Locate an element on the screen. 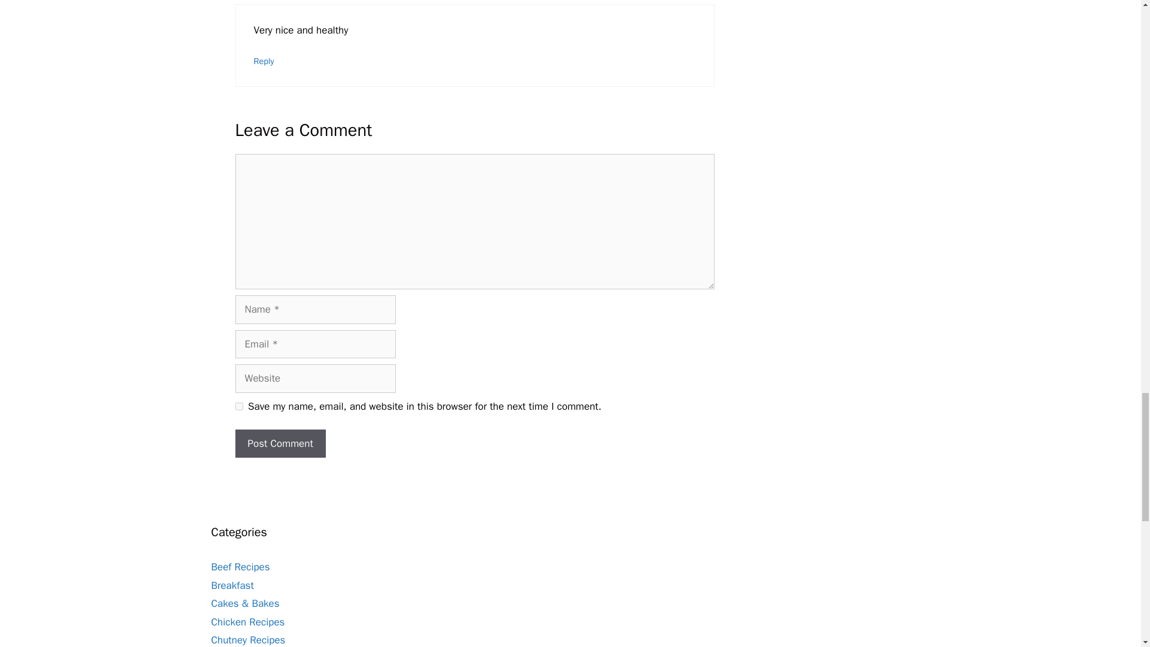  Reply is located at coordinates (264, 60).